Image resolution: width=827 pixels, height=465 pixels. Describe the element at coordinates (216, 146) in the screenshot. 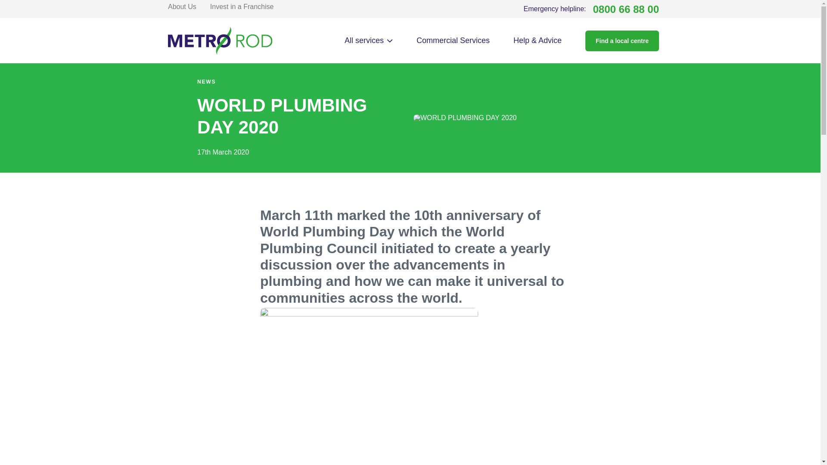

I see `Invest in a Franchise` at that location.